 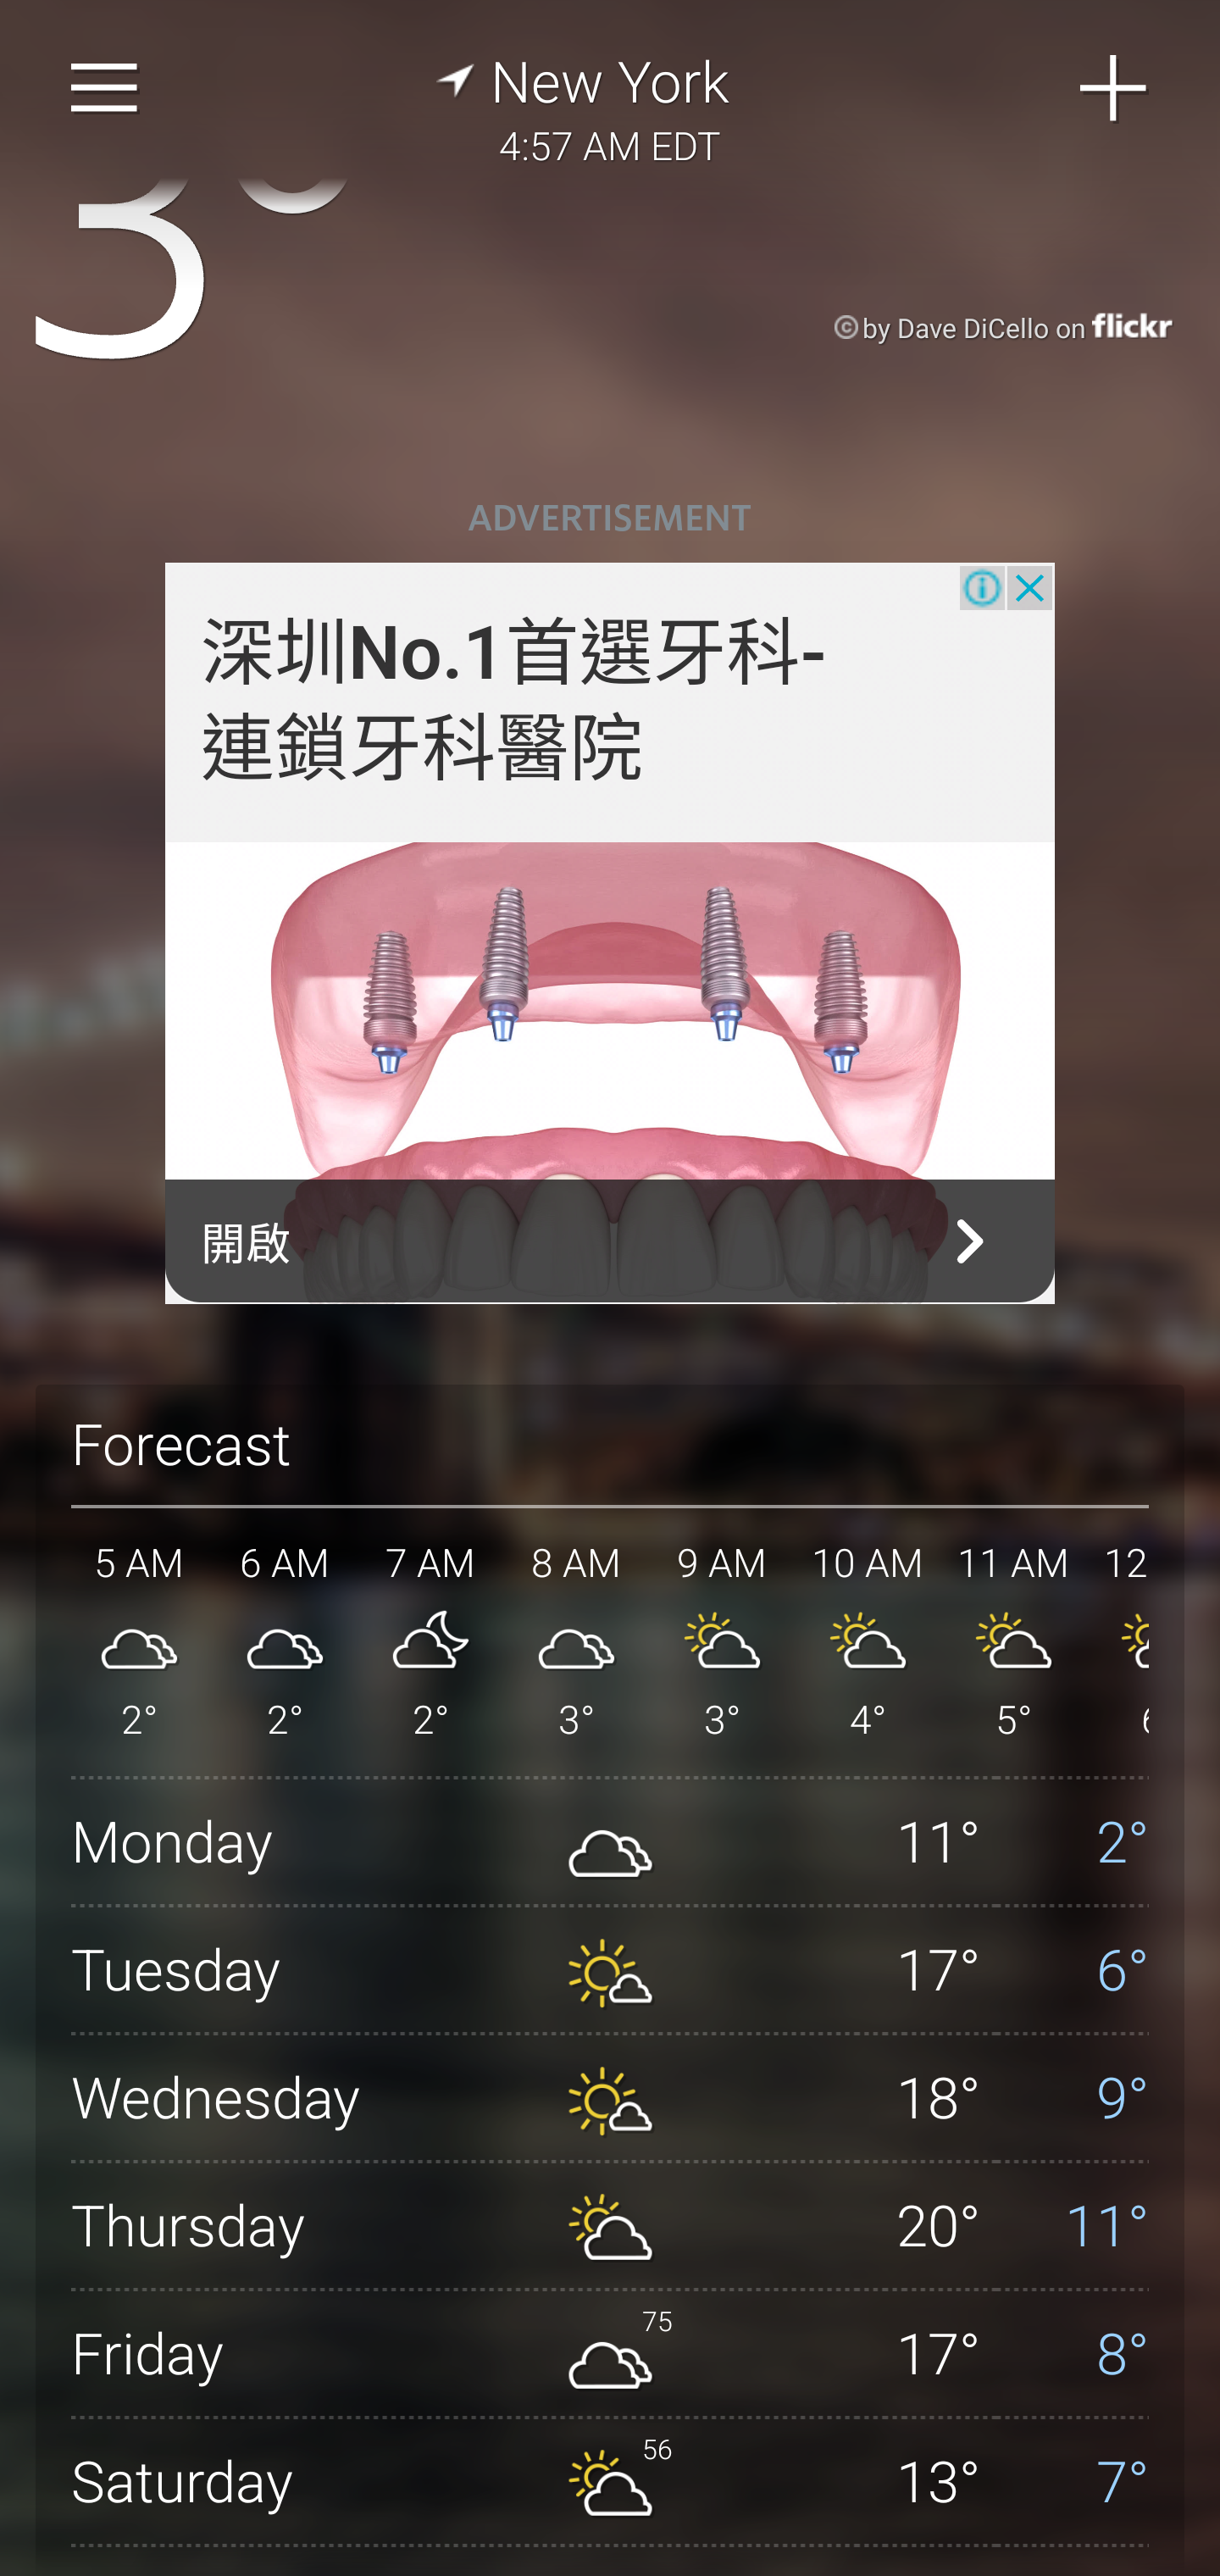 I want to click on Sidebar, so click(x=105, y=88).